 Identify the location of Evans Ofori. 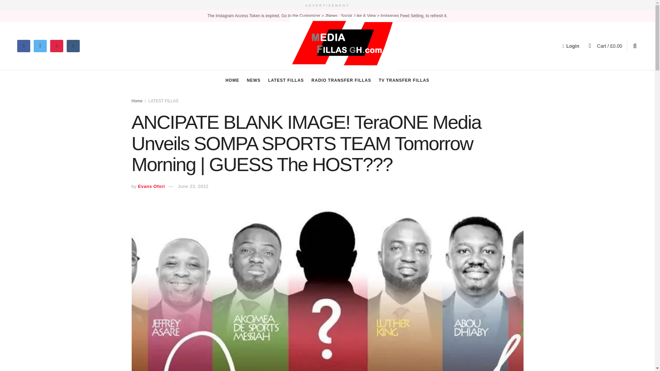
(151, 186).